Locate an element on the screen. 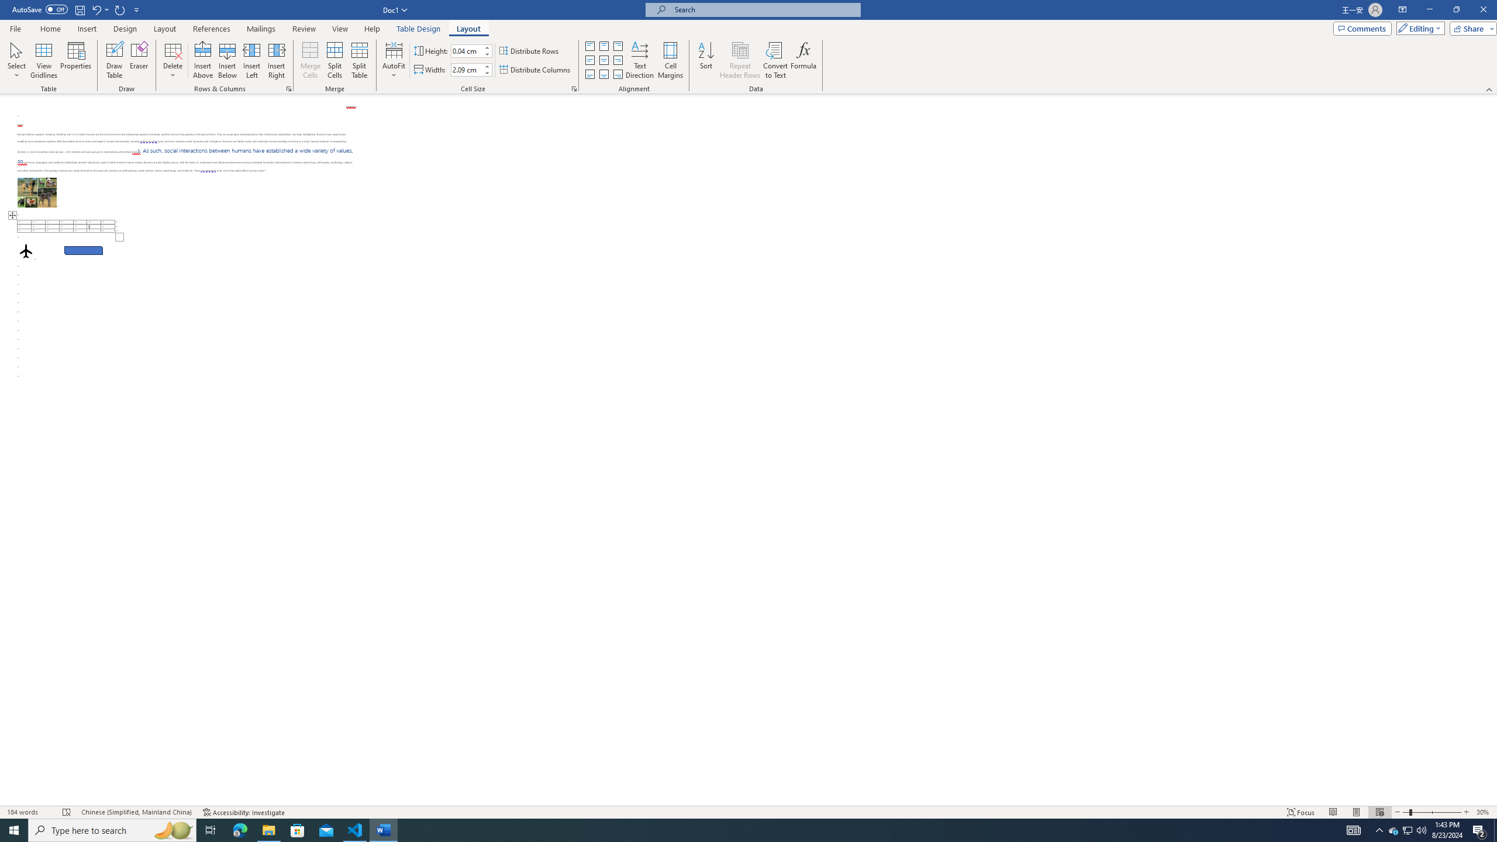 The image size is (1497, 842). Zoom 30% is located at coordinates (1484, 812).